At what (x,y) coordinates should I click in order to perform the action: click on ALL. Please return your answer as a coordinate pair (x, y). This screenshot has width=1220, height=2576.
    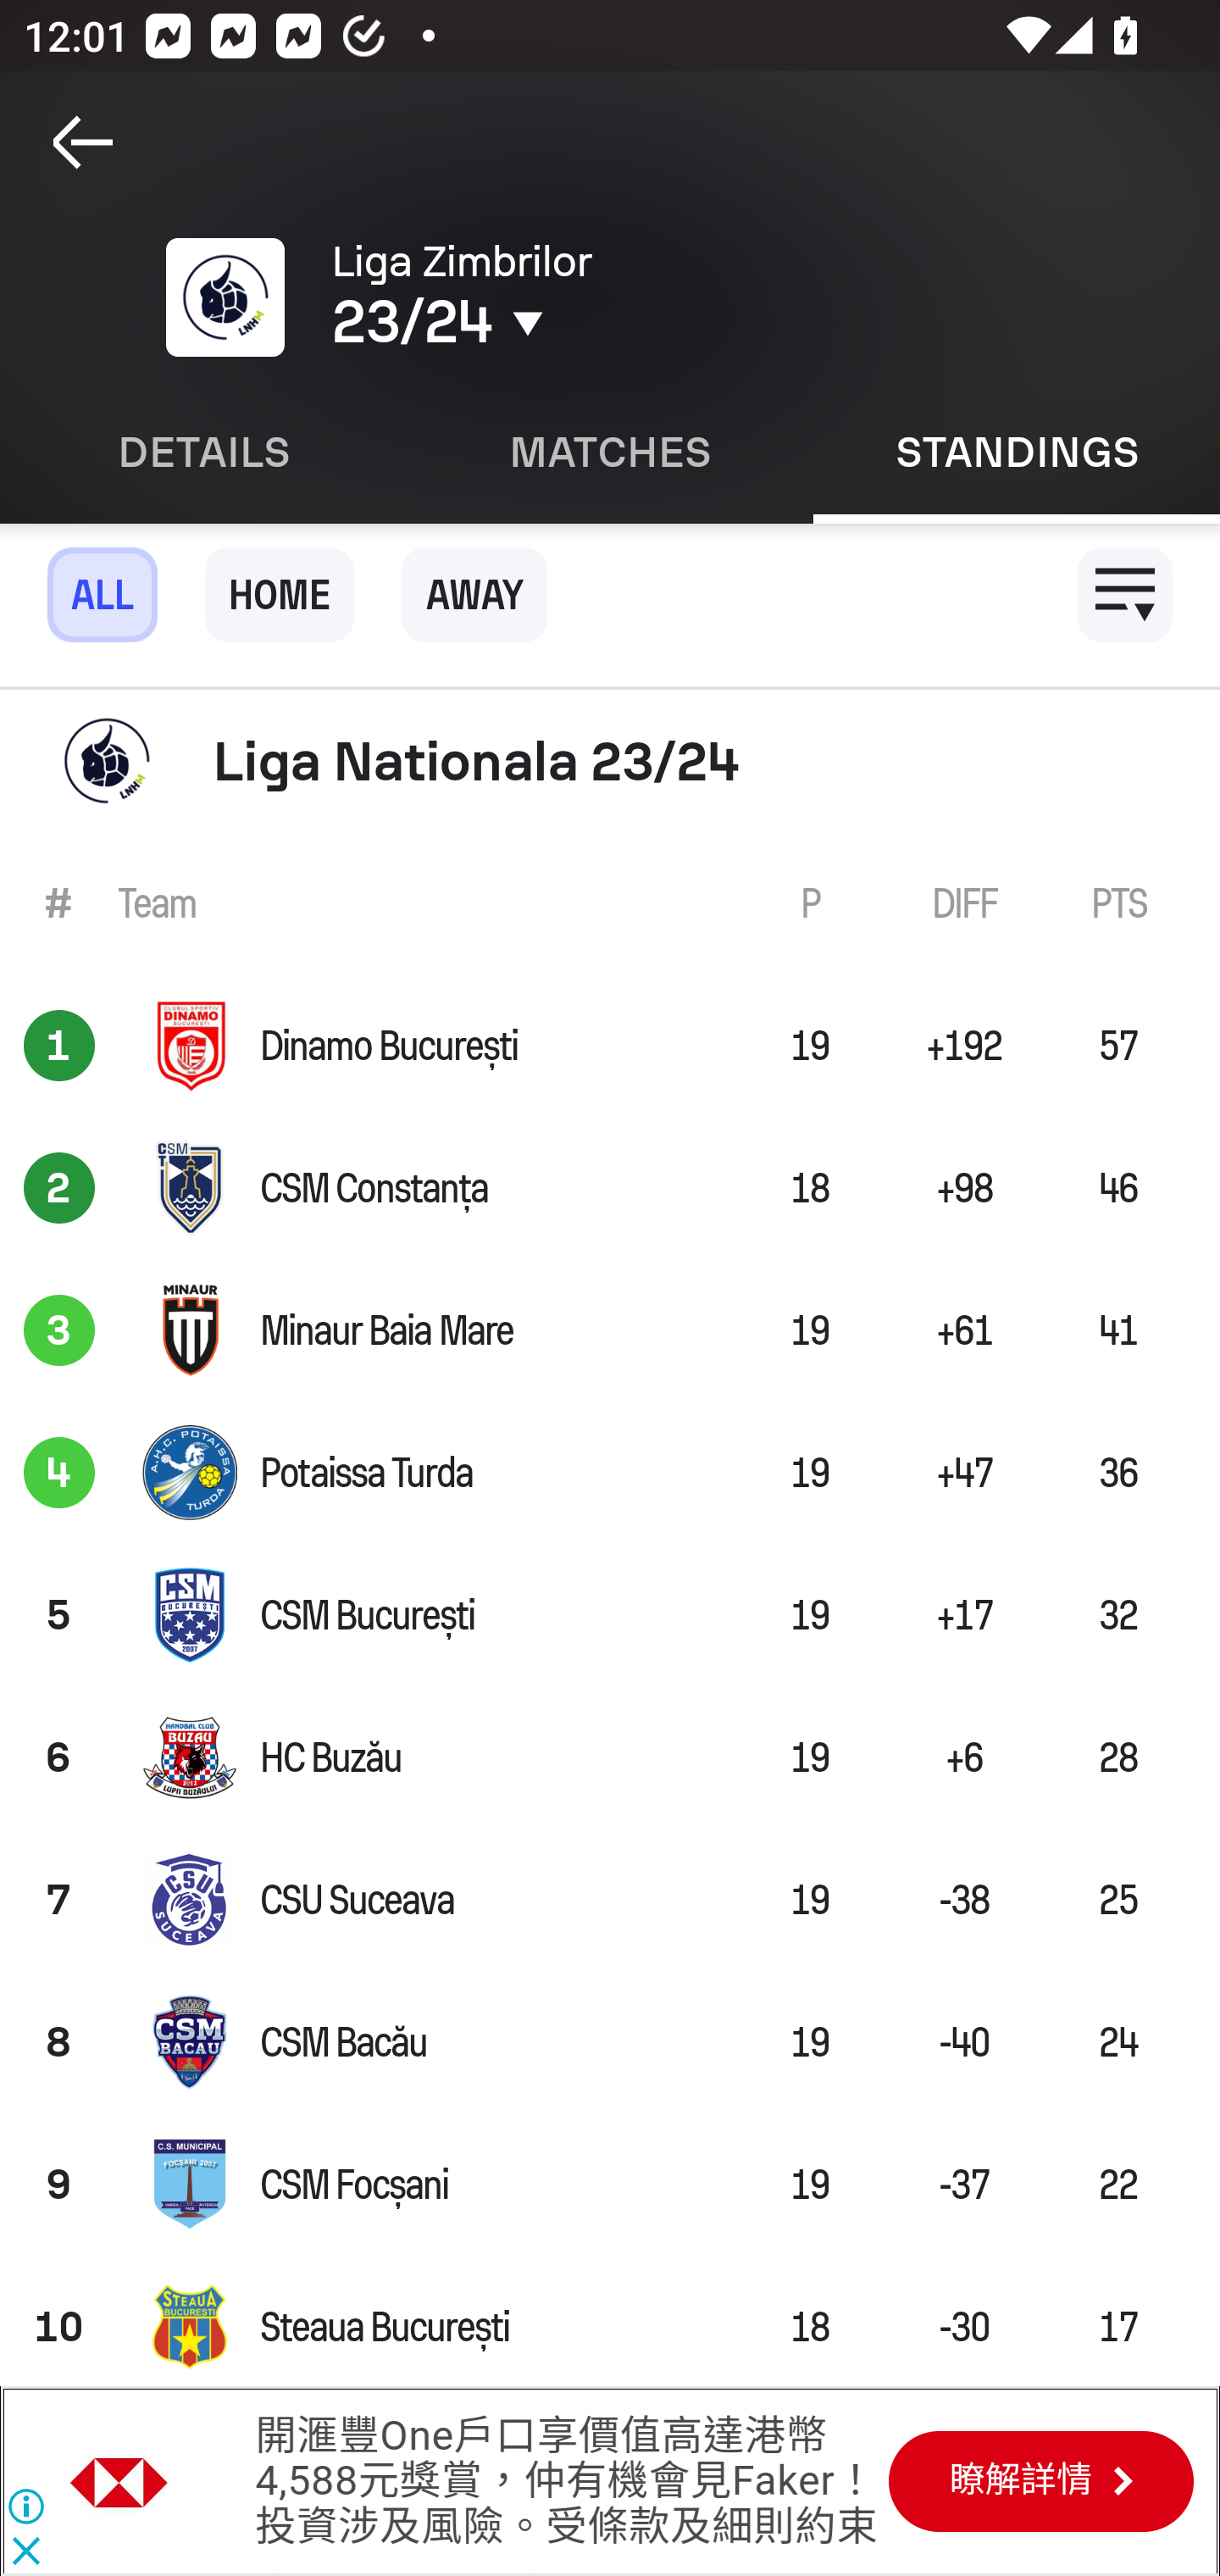
    Looking at the image, I should click on (102, 595).